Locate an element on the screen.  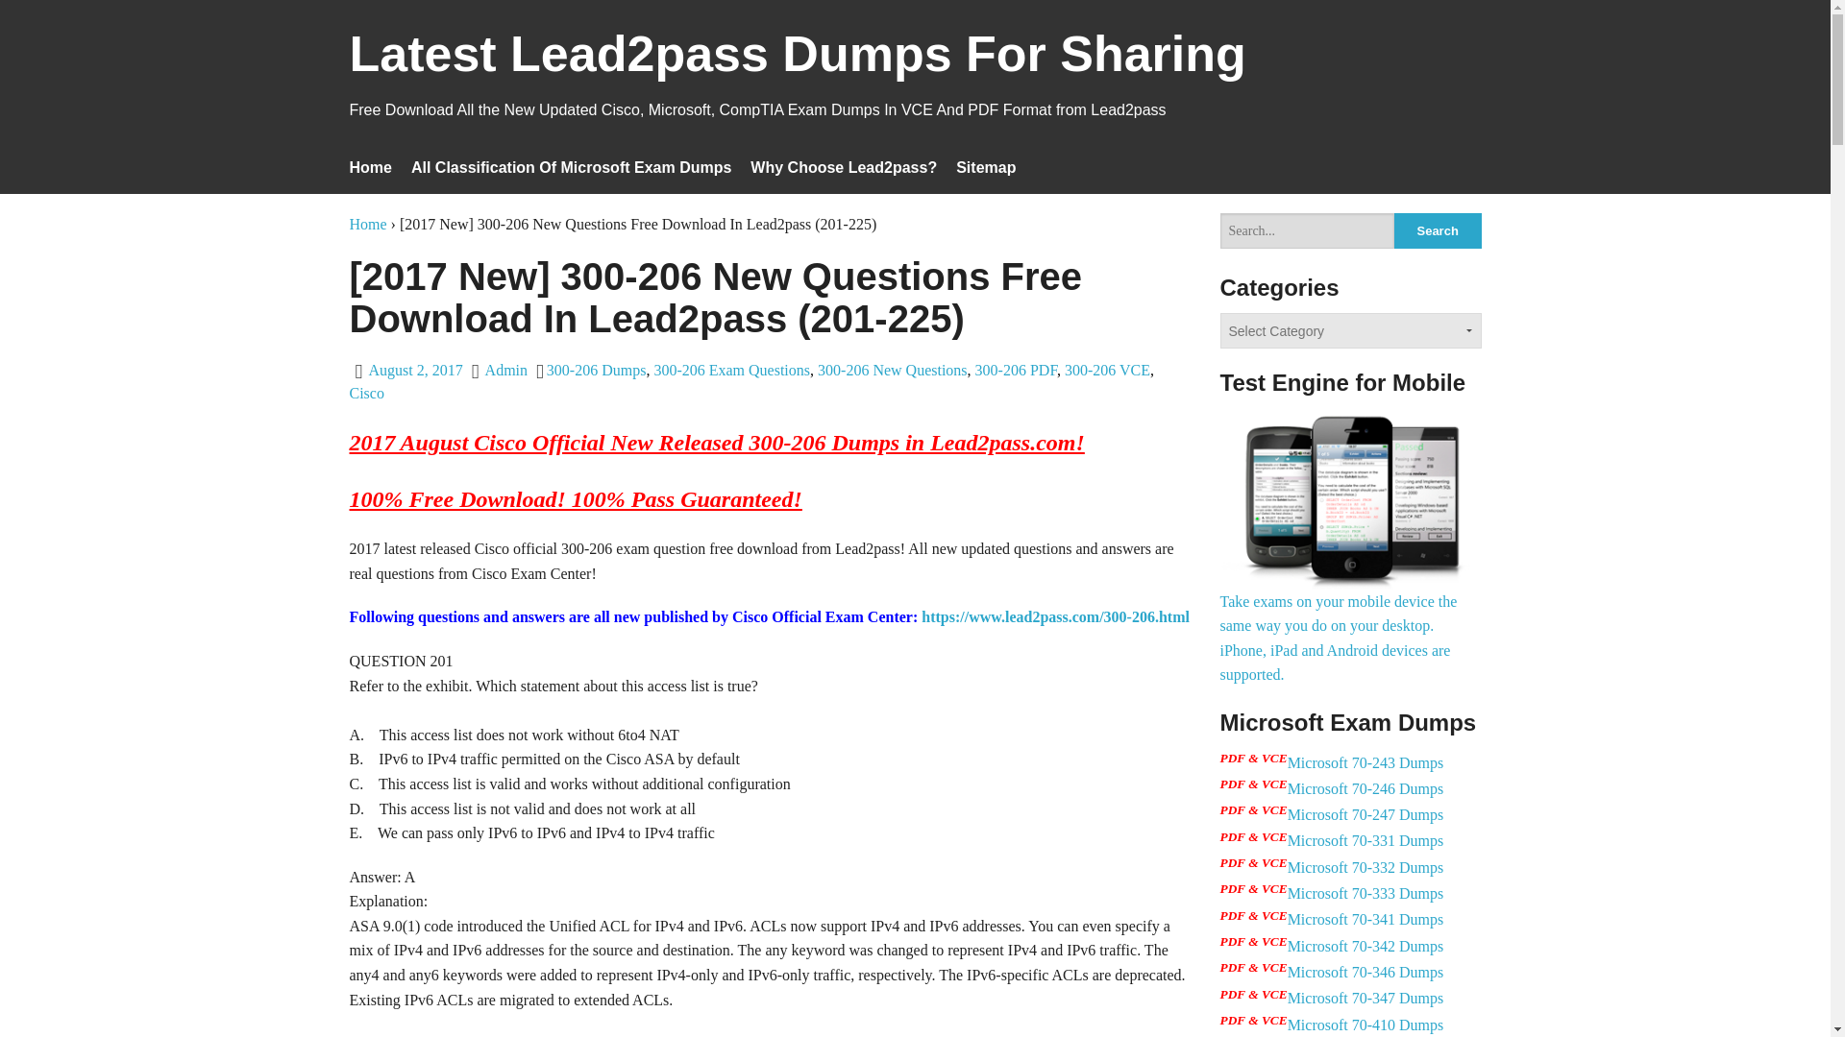
300-206 PDF is located at coordinates (1017, 370).